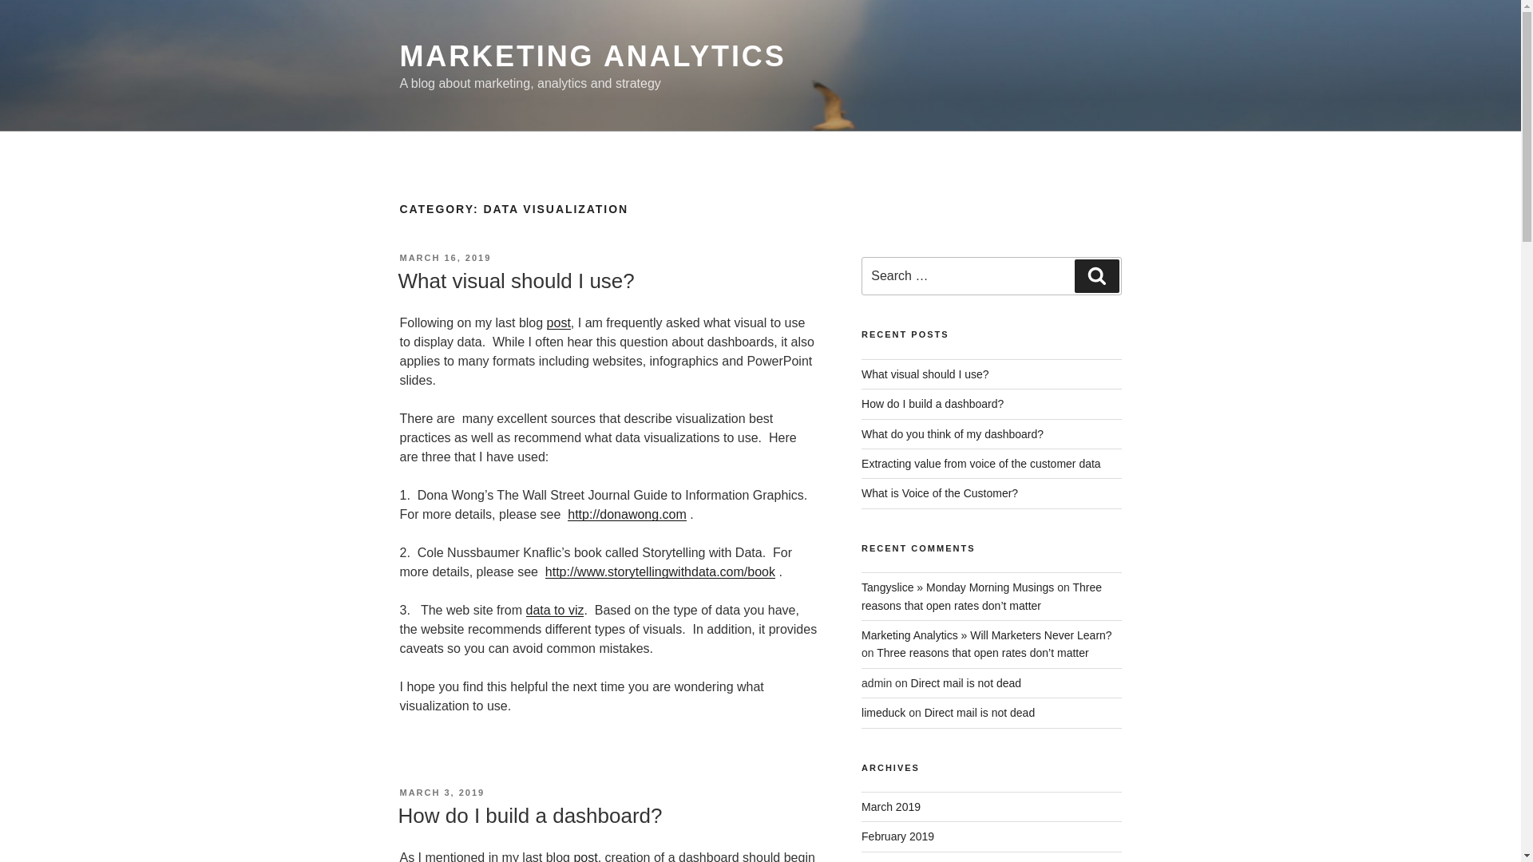 This screenshot has height=862, width=1533. What do you see at coordinates (516, 281) in the screenshot?
I see `What visual should I use?` at bounding box center [516, 281].